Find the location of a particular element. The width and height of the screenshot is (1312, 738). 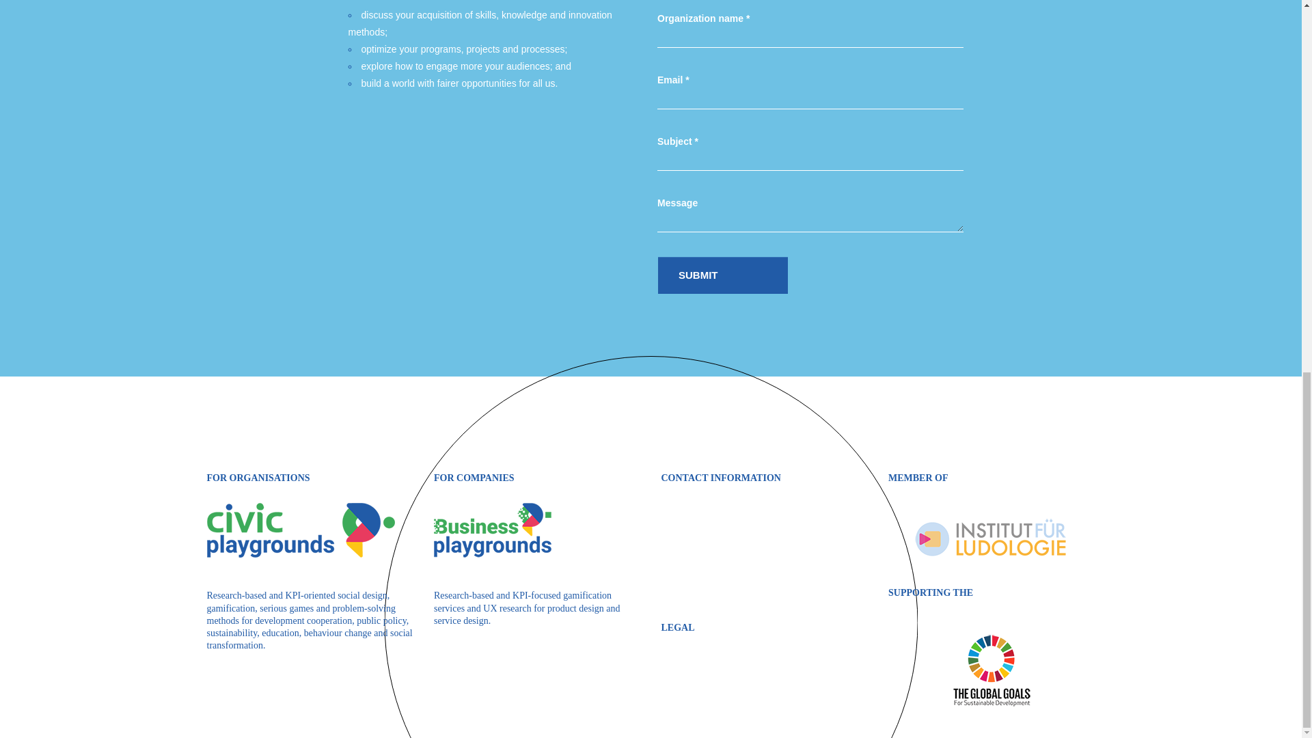

COOKIES is located at coordinates (682, 704).